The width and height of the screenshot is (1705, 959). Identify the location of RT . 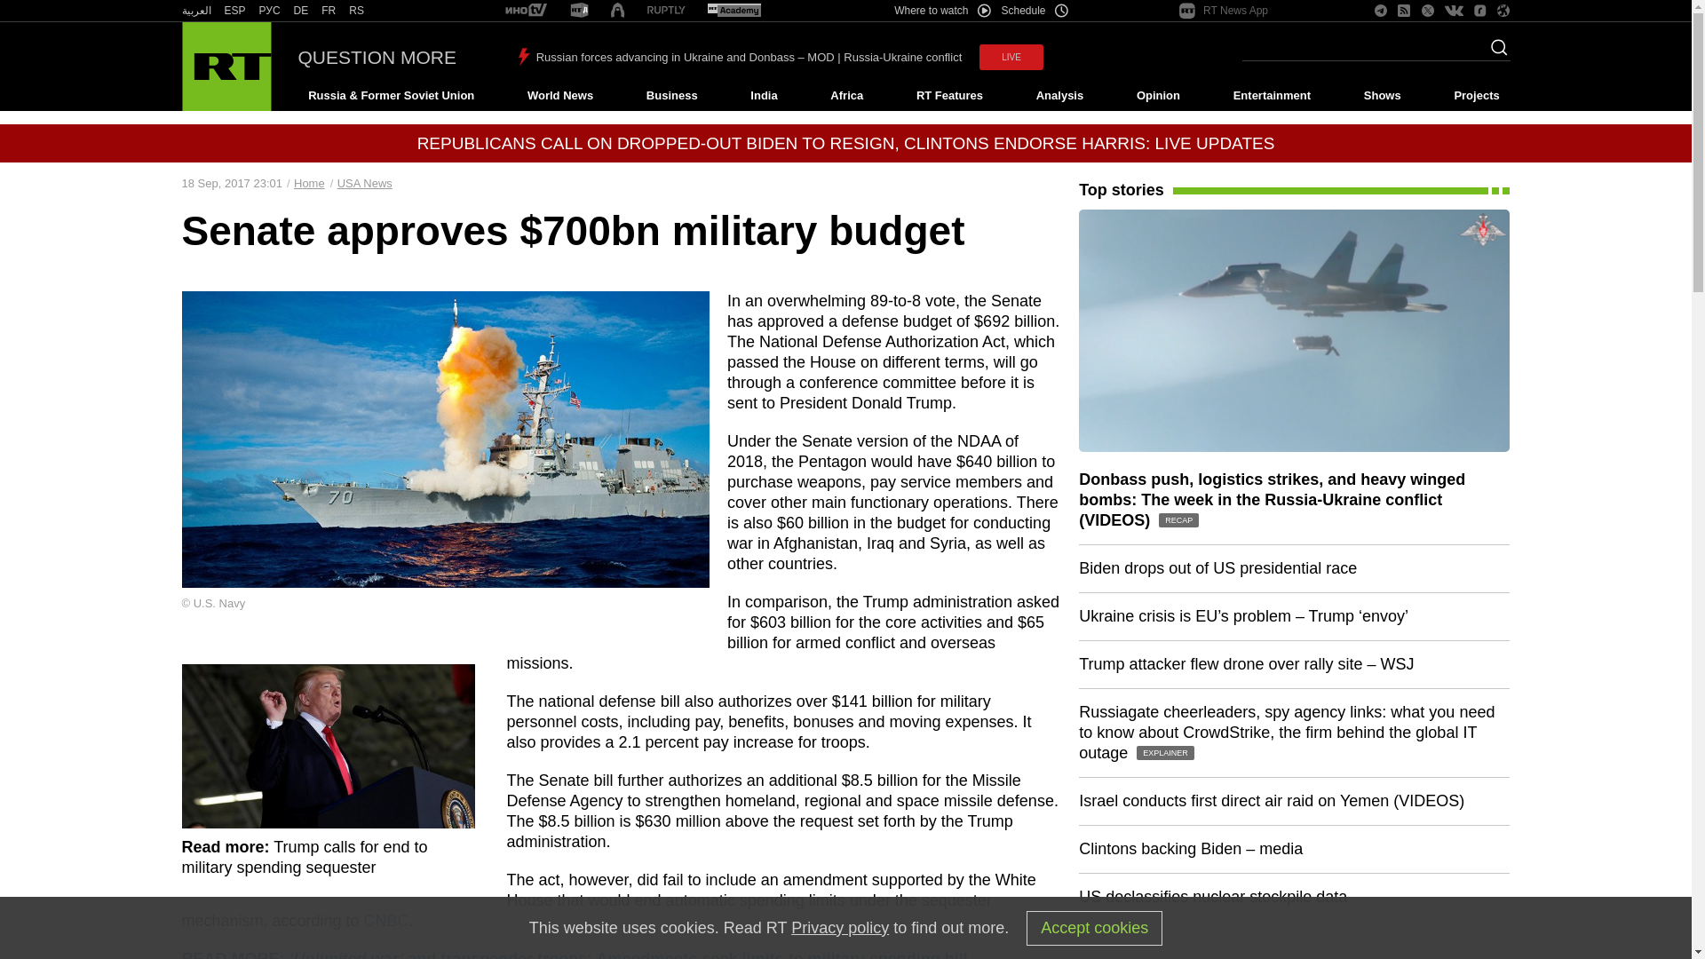
(329, 11).